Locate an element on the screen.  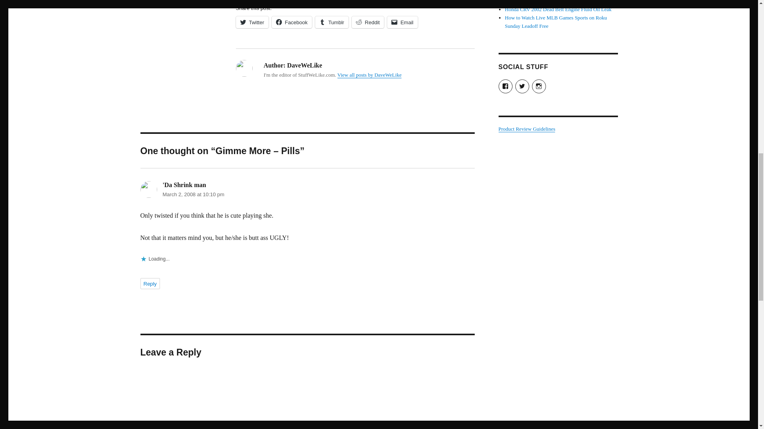
Click to share on Reddit is located at coordinates (368, 22).